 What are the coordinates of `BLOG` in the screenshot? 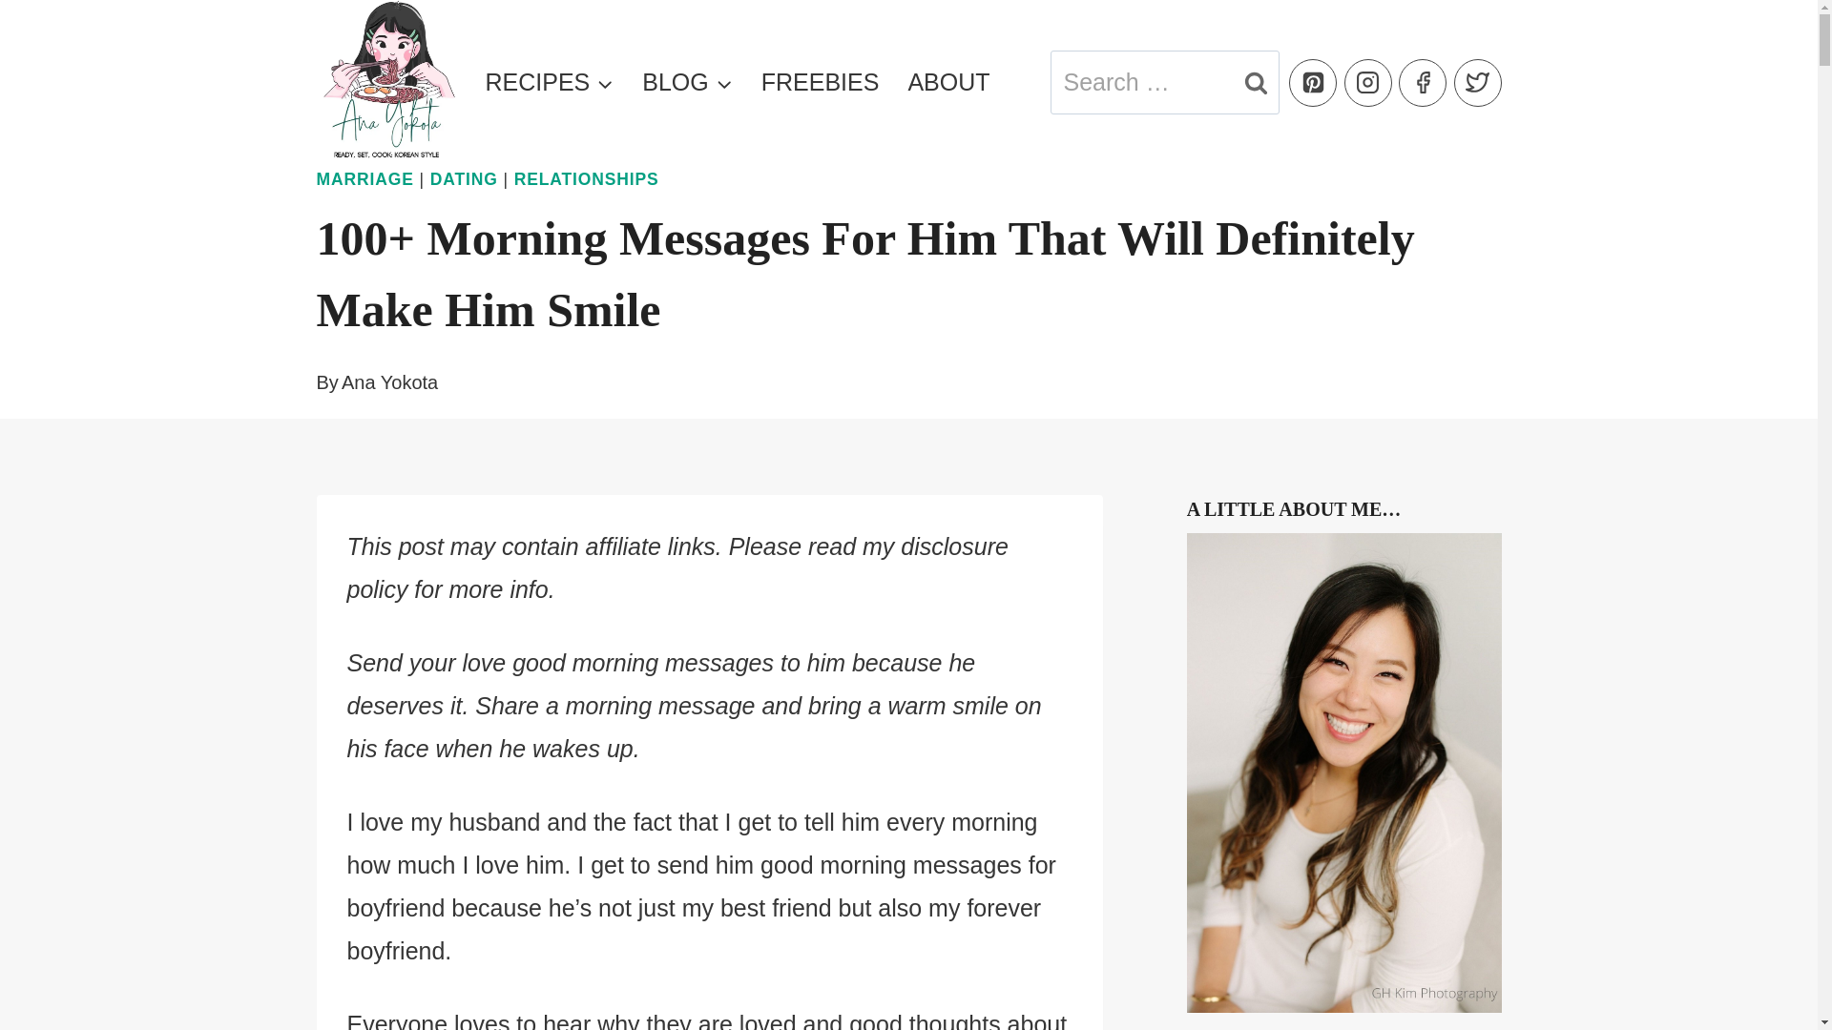 It's located at (687, 82).